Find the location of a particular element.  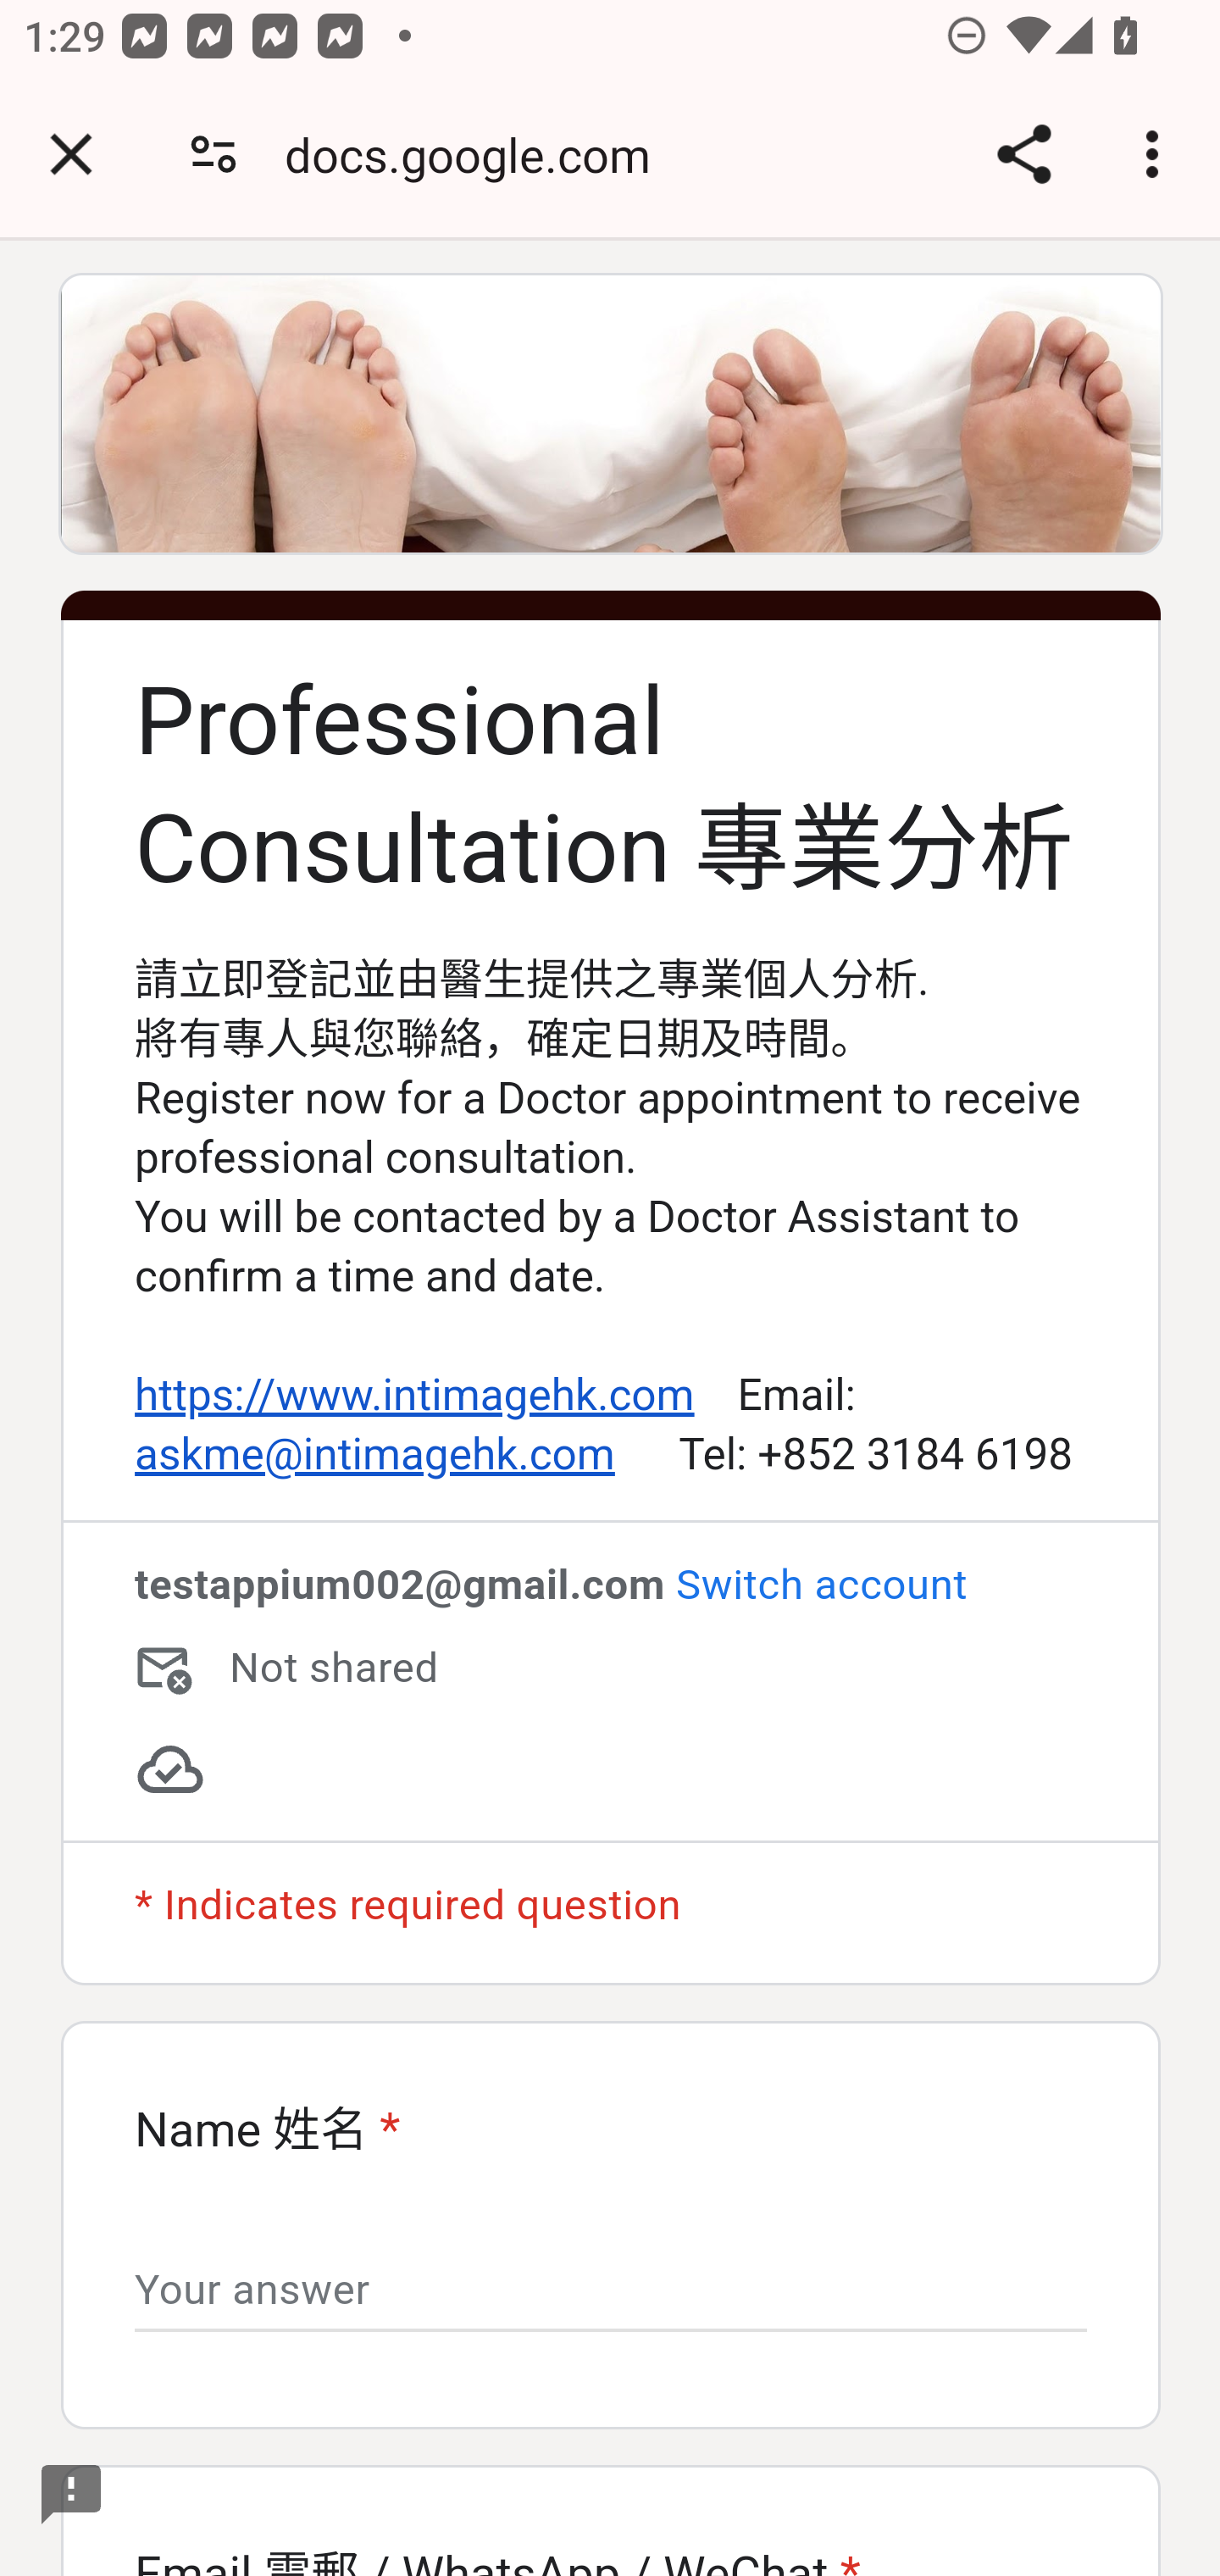

docs.google.com is located at coordinates (480, 154).